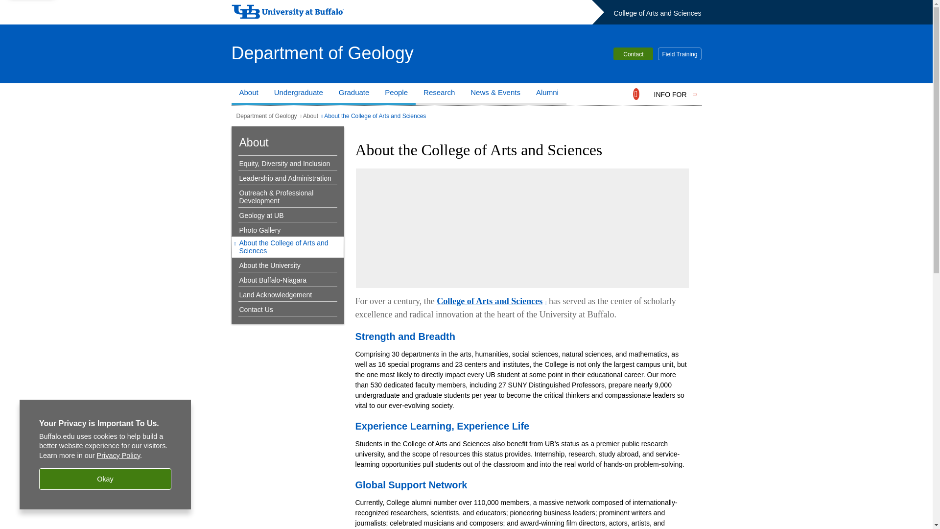 This screenshot has height=529, width=940. I want to click on About, so click(249, 94).